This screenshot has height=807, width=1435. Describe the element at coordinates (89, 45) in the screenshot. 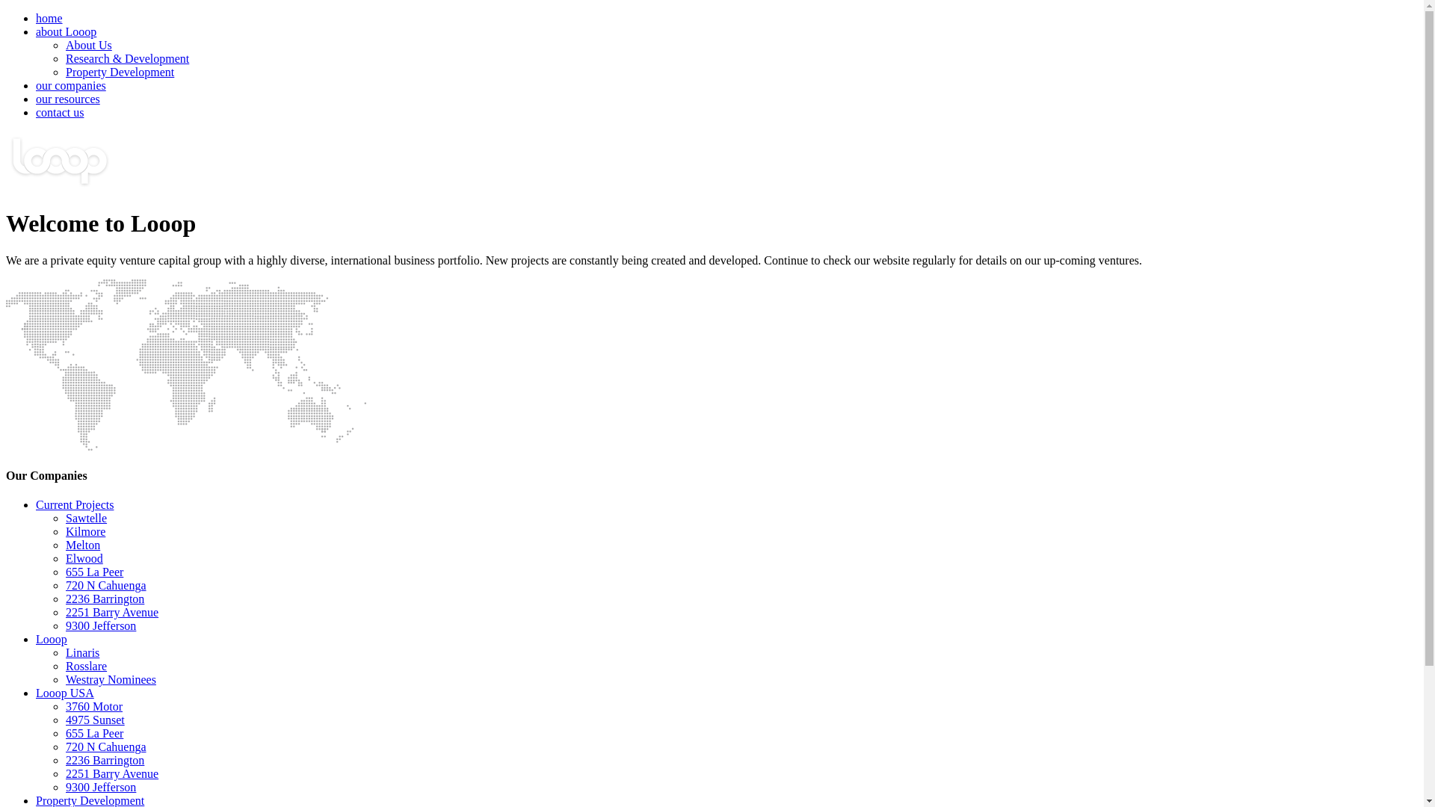

I see `About Us` at that location.